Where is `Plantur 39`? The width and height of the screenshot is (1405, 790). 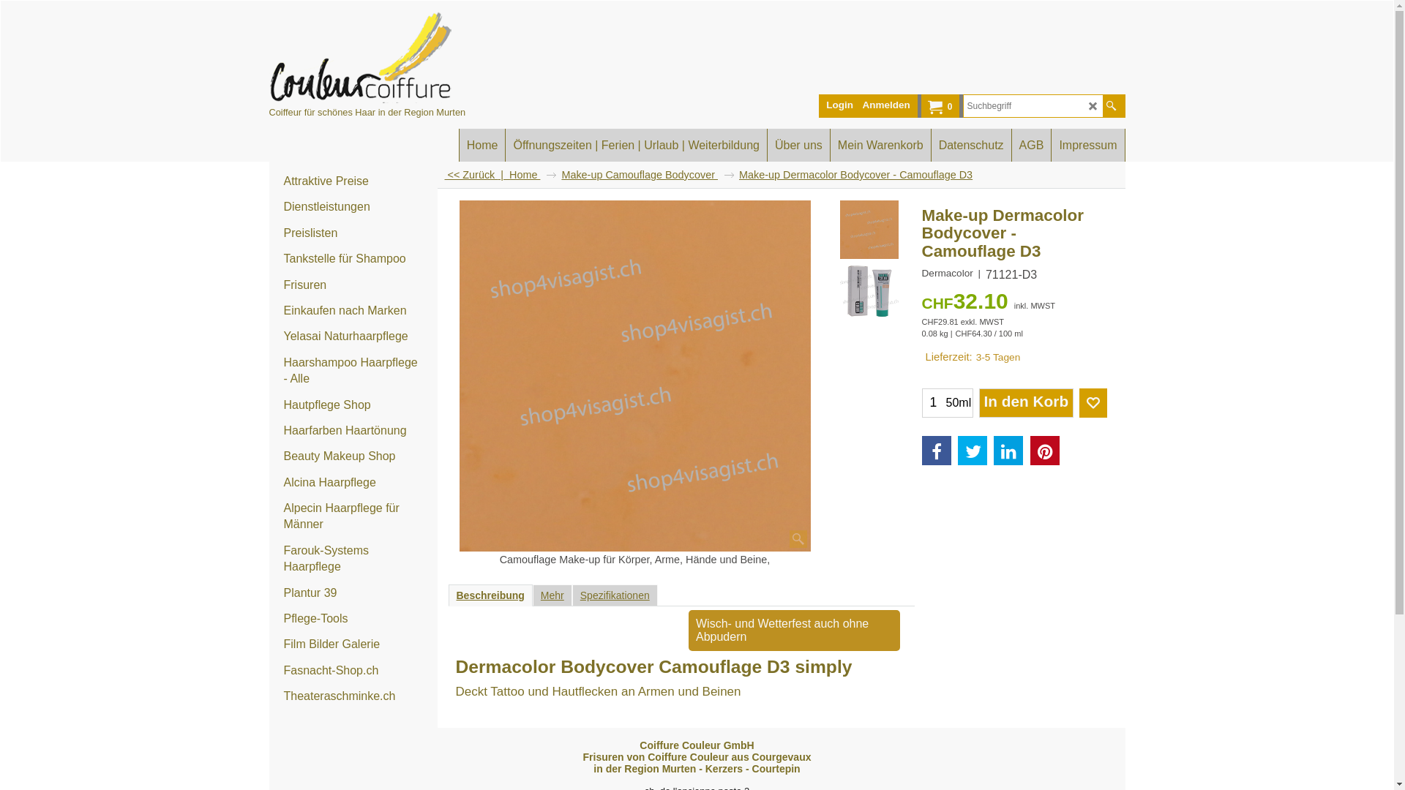
Plantur 39 is located at coordinates (353, 594).